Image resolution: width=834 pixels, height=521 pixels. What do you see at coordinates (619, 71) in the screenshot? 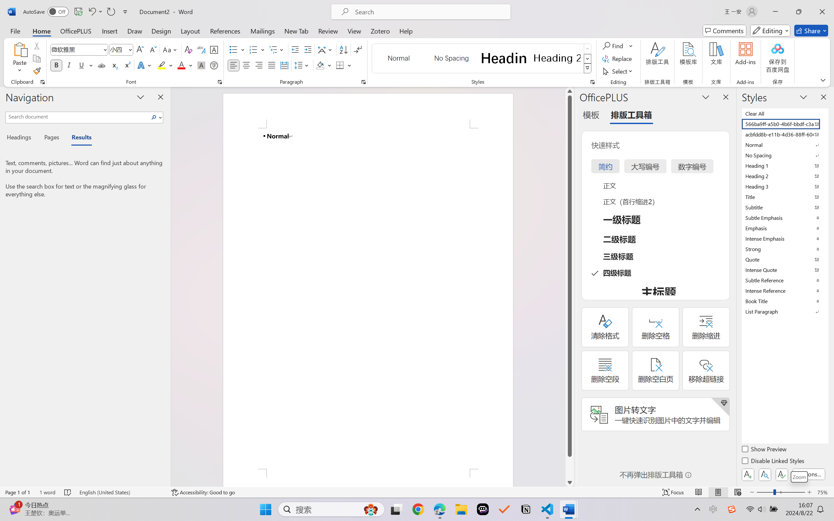
I see `Select` at bounding box center [619, 71].